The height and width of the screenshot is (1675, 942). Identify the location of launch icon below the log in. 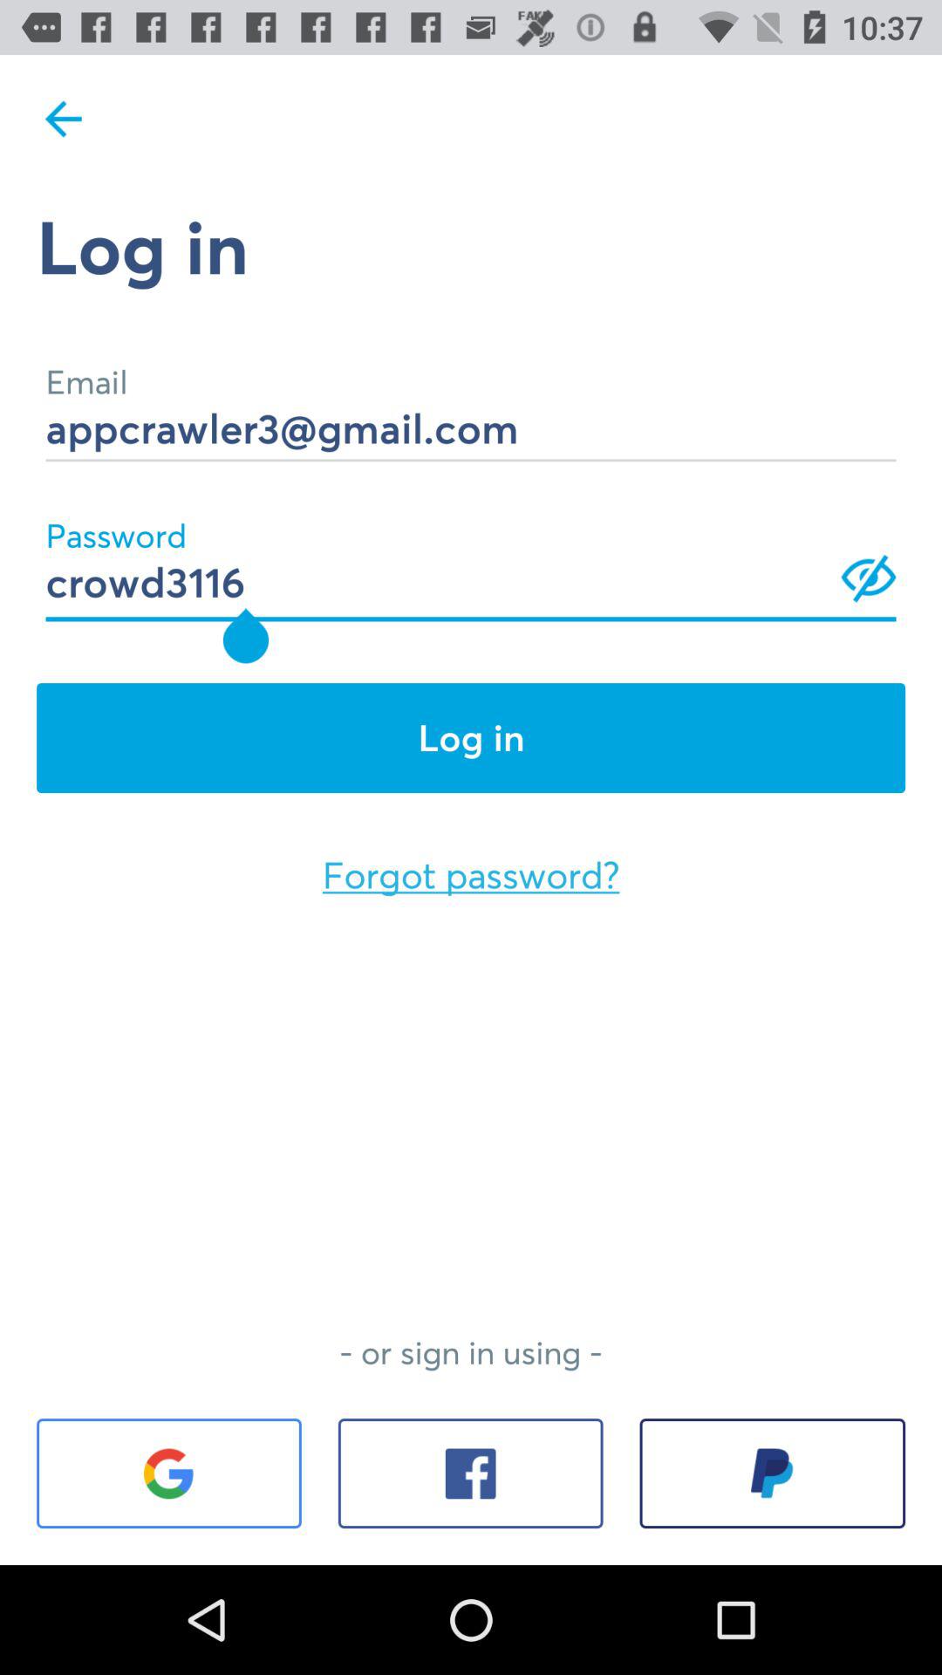
(471, 875).